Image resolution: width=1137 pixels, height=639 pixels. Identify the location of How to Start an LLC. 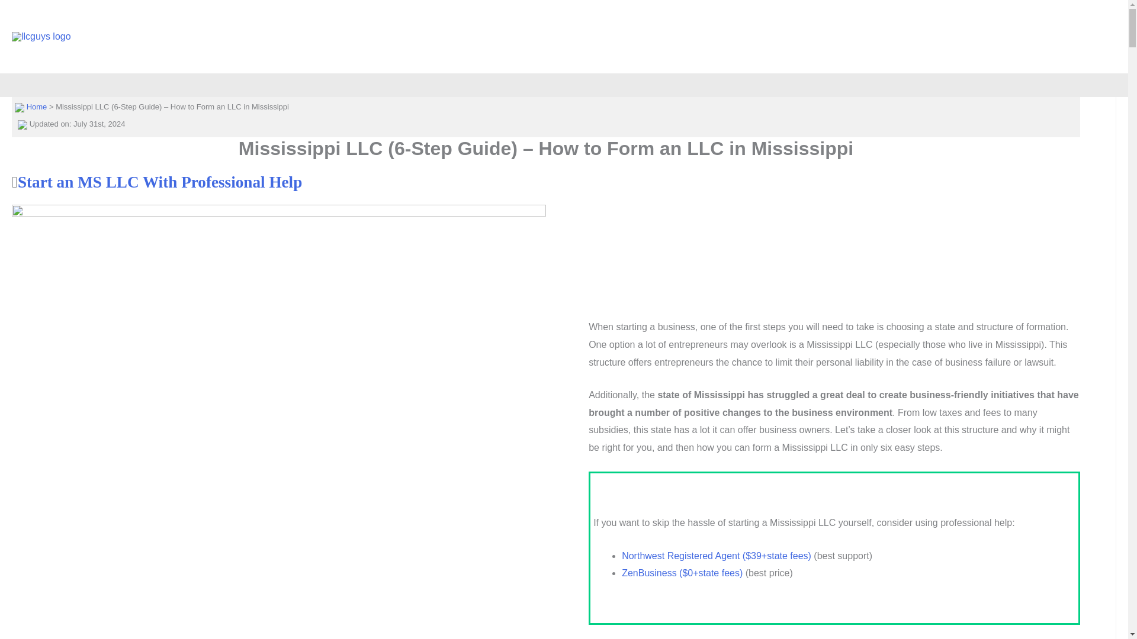
(881, 37).